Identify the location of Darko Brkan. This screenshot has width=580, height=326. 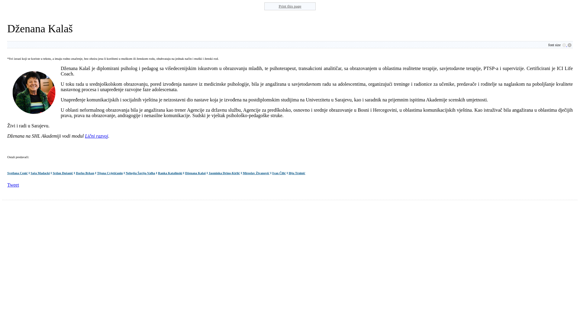
(85, 173).